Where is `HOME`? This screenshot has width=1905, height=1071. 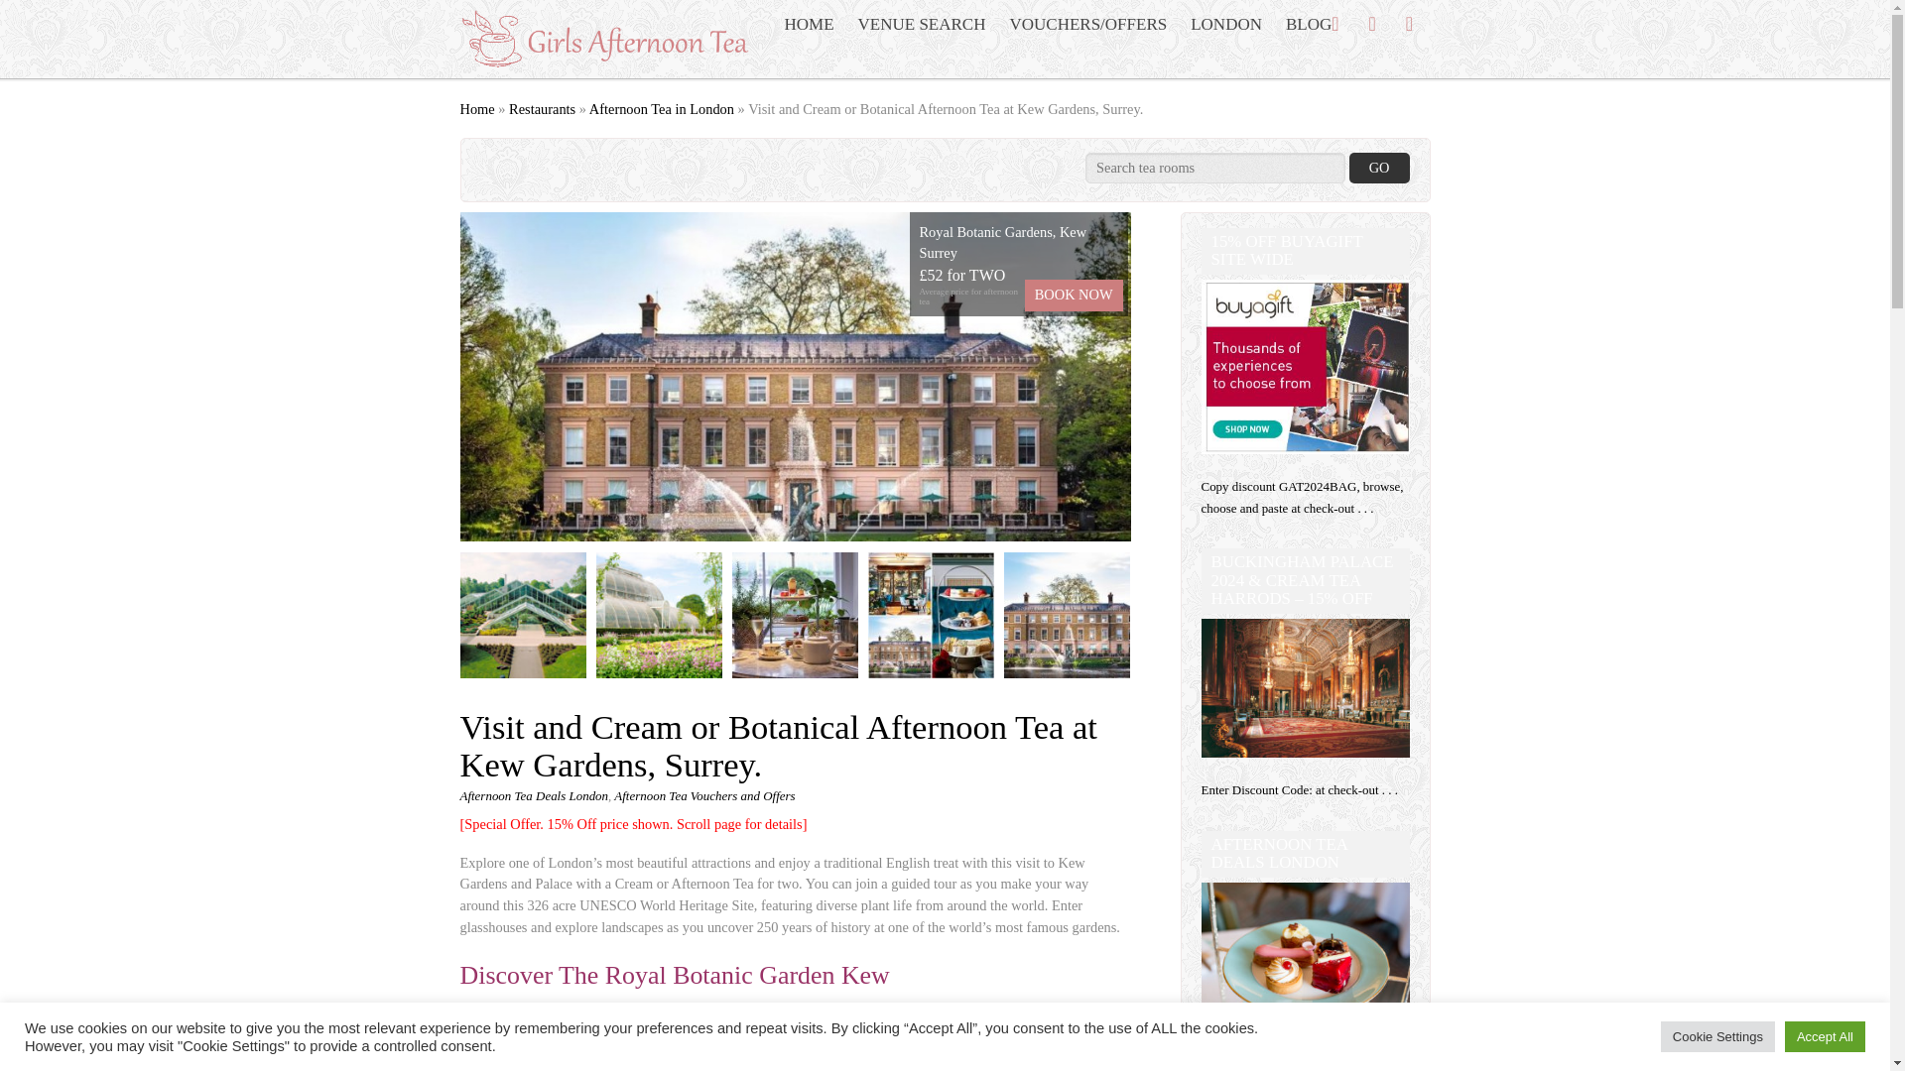 HOME is located at coordinates (808, 24).